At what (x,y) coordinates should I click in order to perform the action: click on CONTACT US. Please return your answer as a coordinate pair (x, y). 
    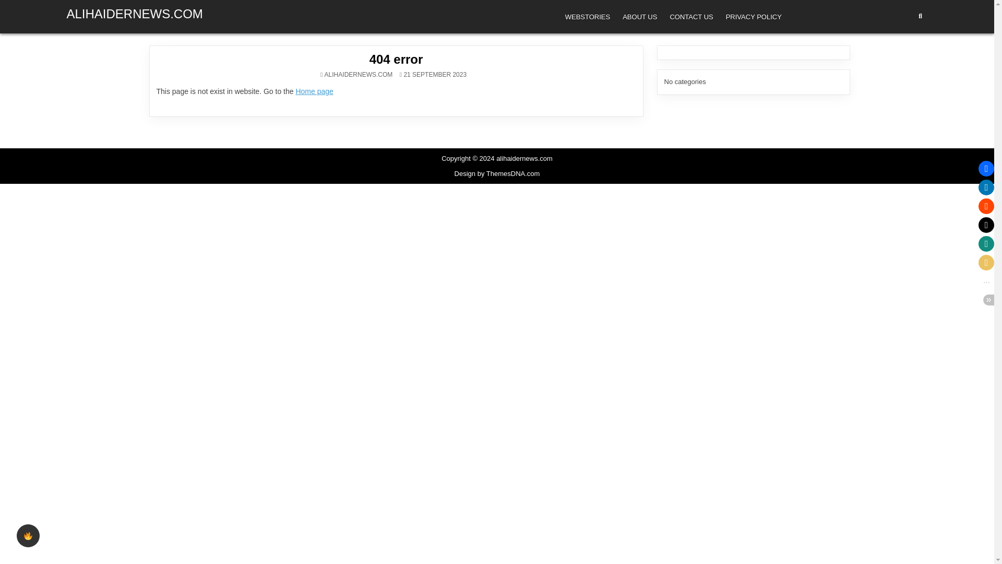
    Looking at the image, I should click on (691, 17).